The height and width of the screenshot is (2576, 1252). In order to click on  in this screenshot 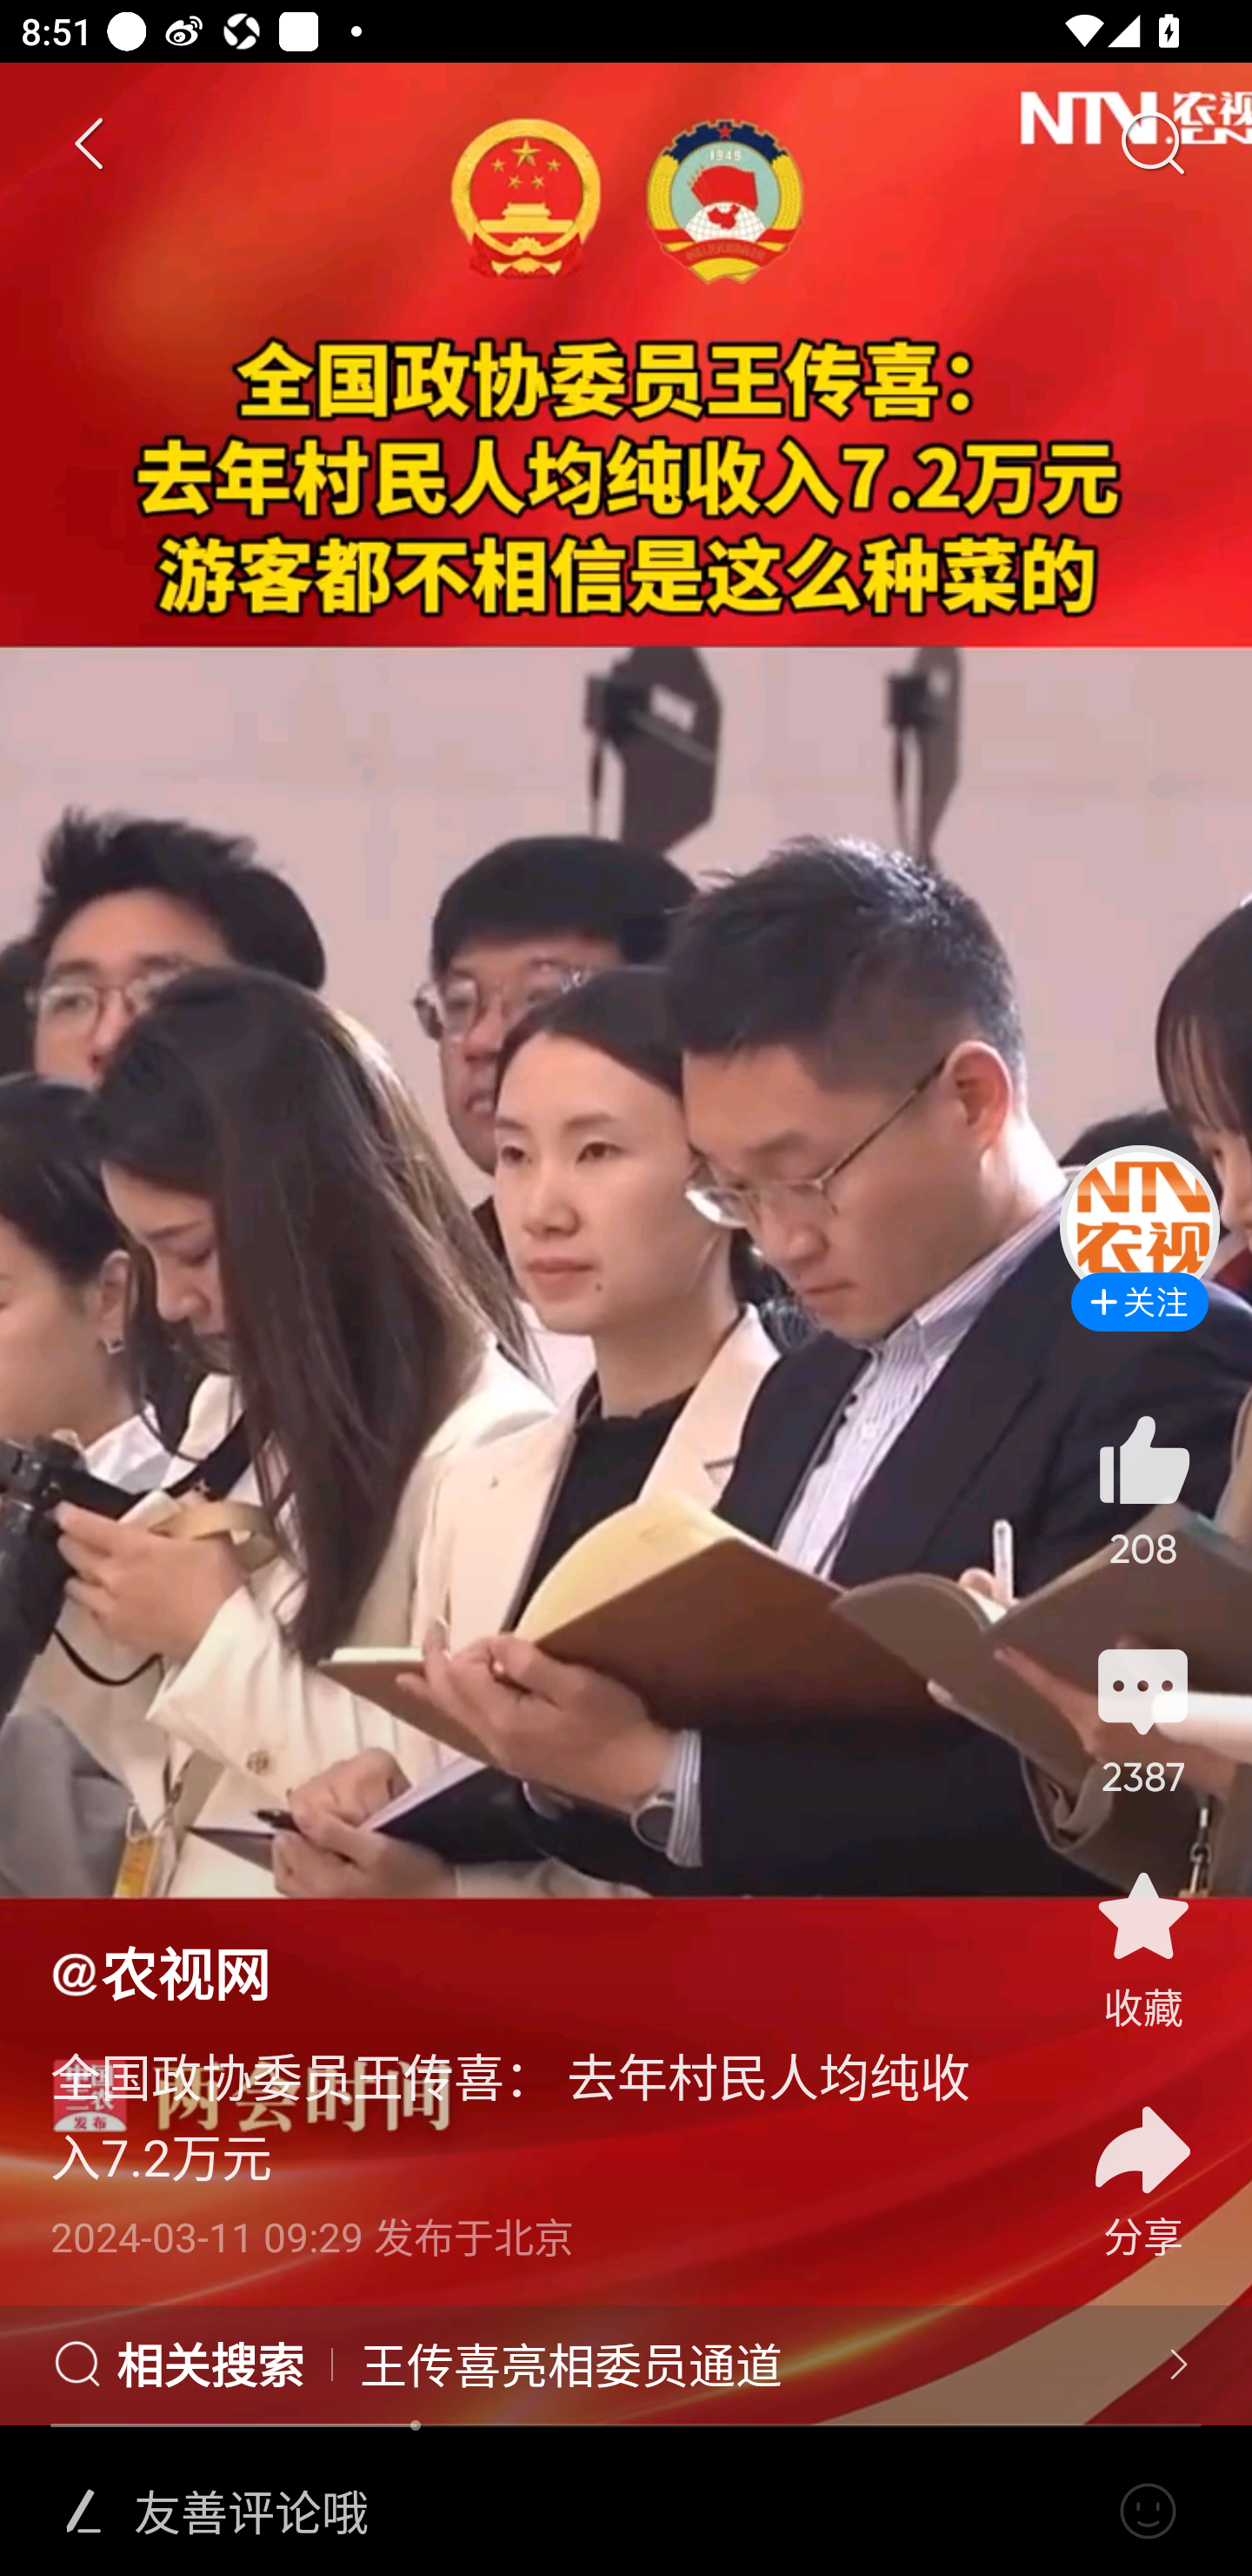, I will do `click(1148, 2512)`.